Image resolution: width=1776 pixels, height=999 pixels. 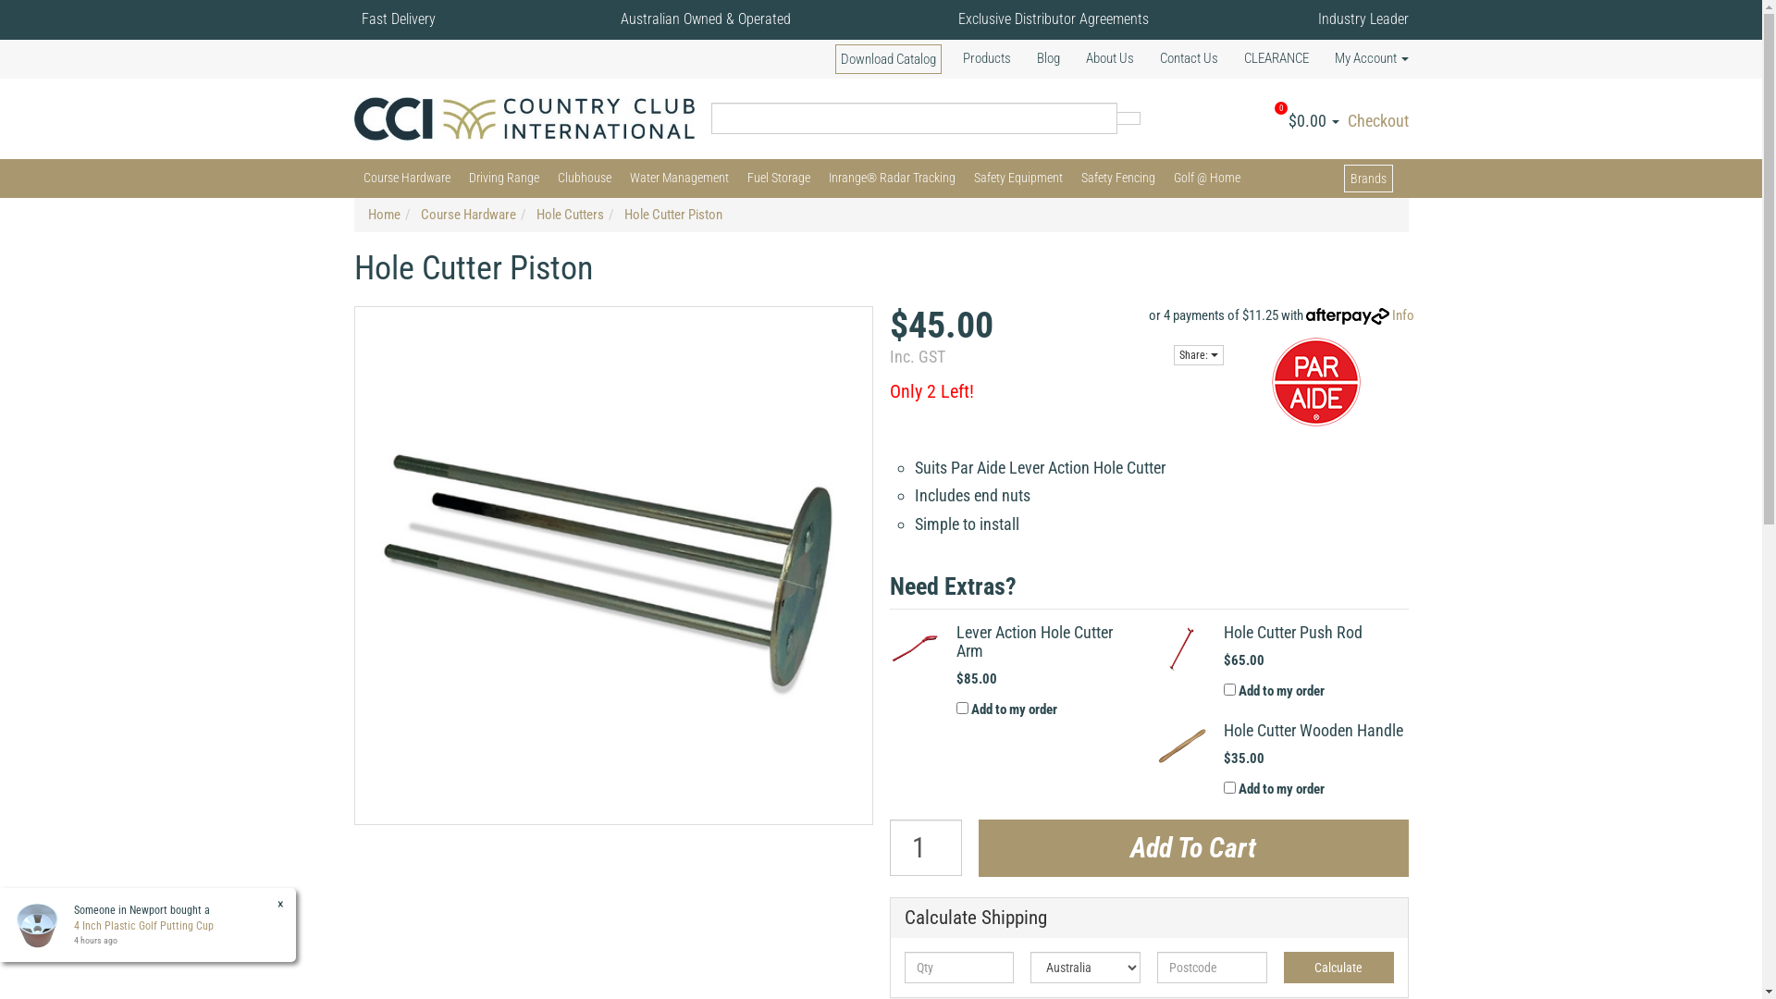 I want to click on Par Aide, so click(x=1315, y=381).